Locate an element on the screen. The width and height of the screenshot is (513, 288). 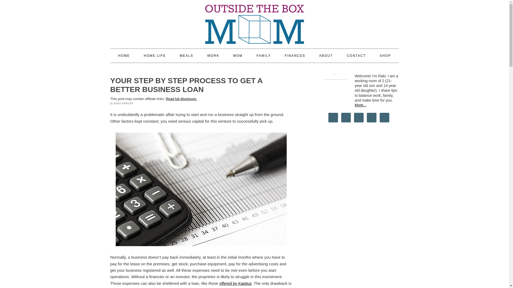
HOME LIFE is located at coordinates (154, 55).